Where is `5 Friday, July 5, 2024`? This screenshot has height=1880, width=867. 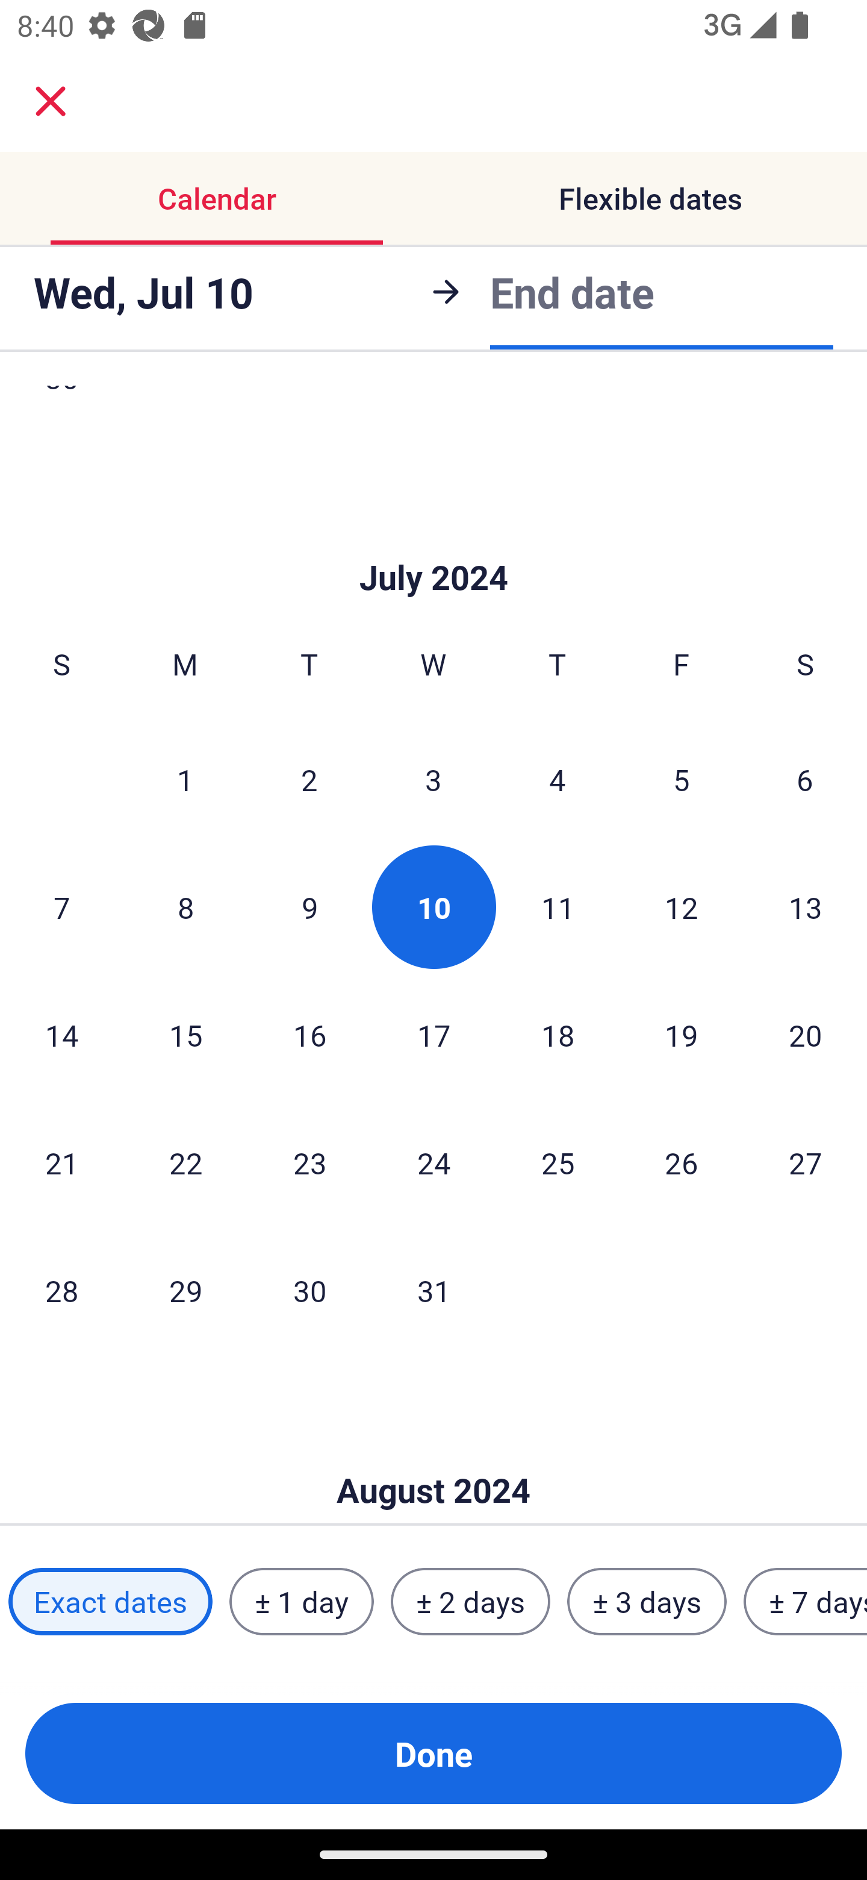
5 Friday, July 5, 2024 is located at coordinates (682, 779).